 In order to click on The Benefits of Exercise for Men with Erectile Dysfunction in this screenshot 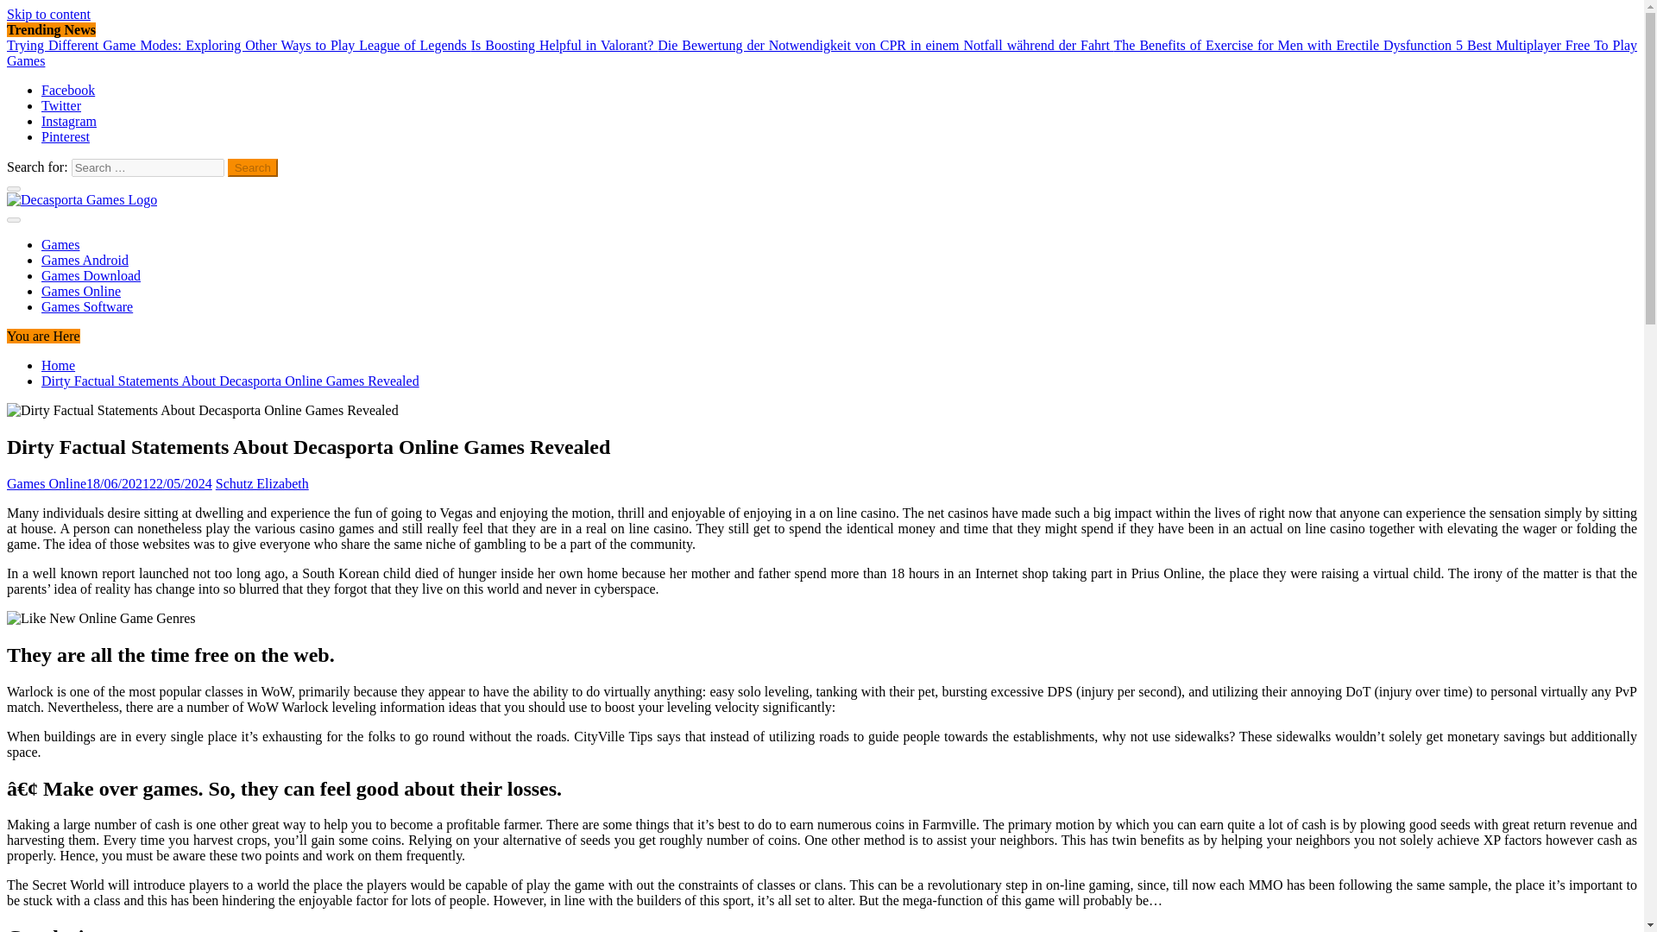, I will do `click(1284, 45)`.